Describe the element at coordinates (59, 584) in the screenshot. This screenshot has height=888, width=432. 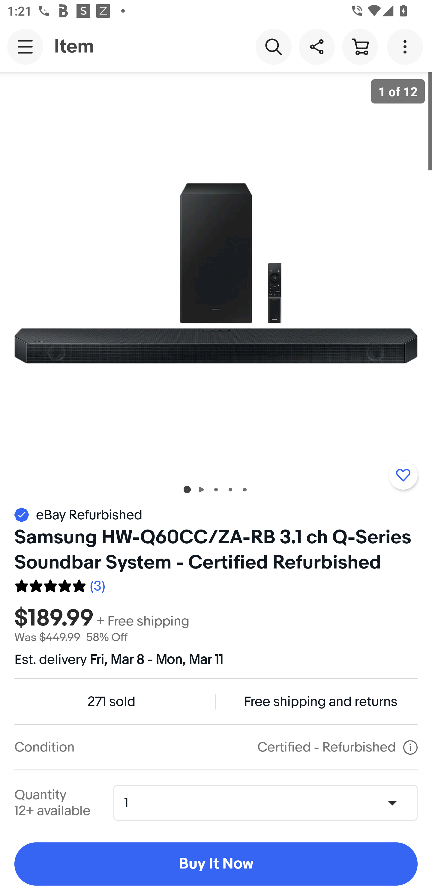
I see `3 reviews. Average rating 5.0 out of five 10.0 (3)` at that location.